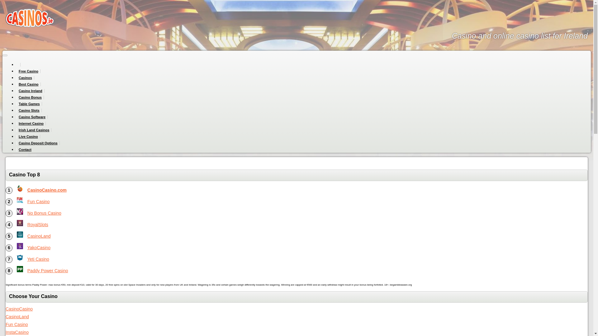 The image size is (598, 336). Describe the element at coordinates (29, 71) in the screenshot. I see `Free Casino` at that location.